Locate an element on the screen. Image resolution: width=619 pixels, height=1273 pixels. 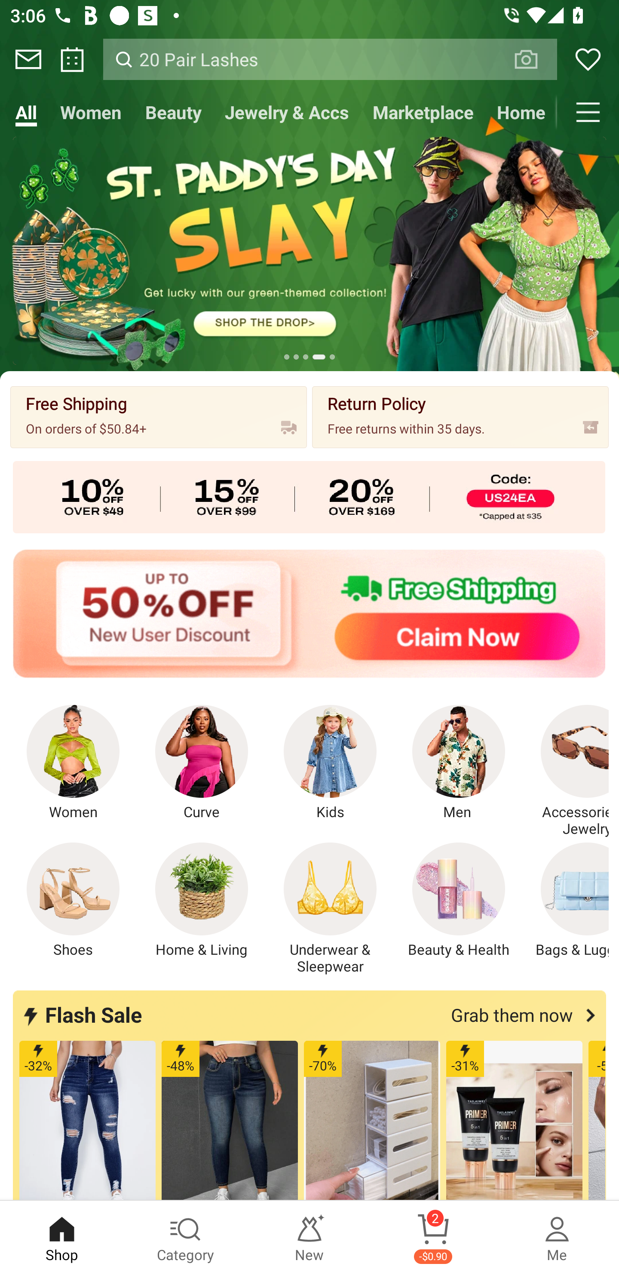
Marketplace is located at coordinates (423, 112).